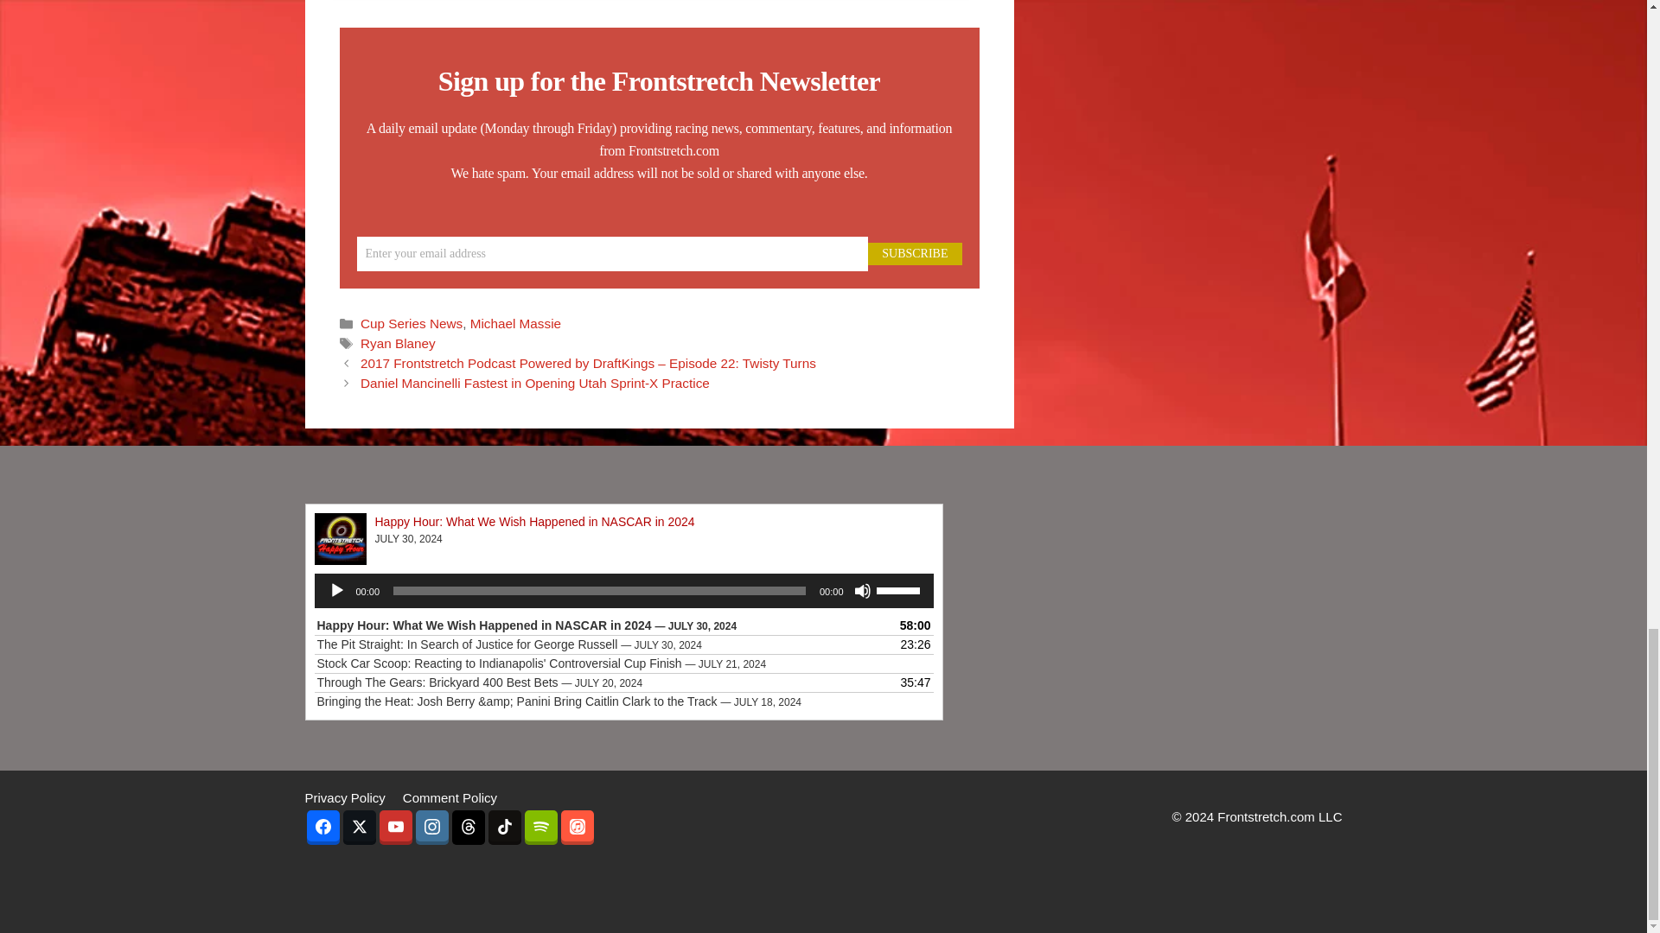 The height and width of the screenshot is (933, 1660). What do you see at coordinates (412, 323) in the screenshot?
I see `Cup Series News` at bounding box center [412, 323].